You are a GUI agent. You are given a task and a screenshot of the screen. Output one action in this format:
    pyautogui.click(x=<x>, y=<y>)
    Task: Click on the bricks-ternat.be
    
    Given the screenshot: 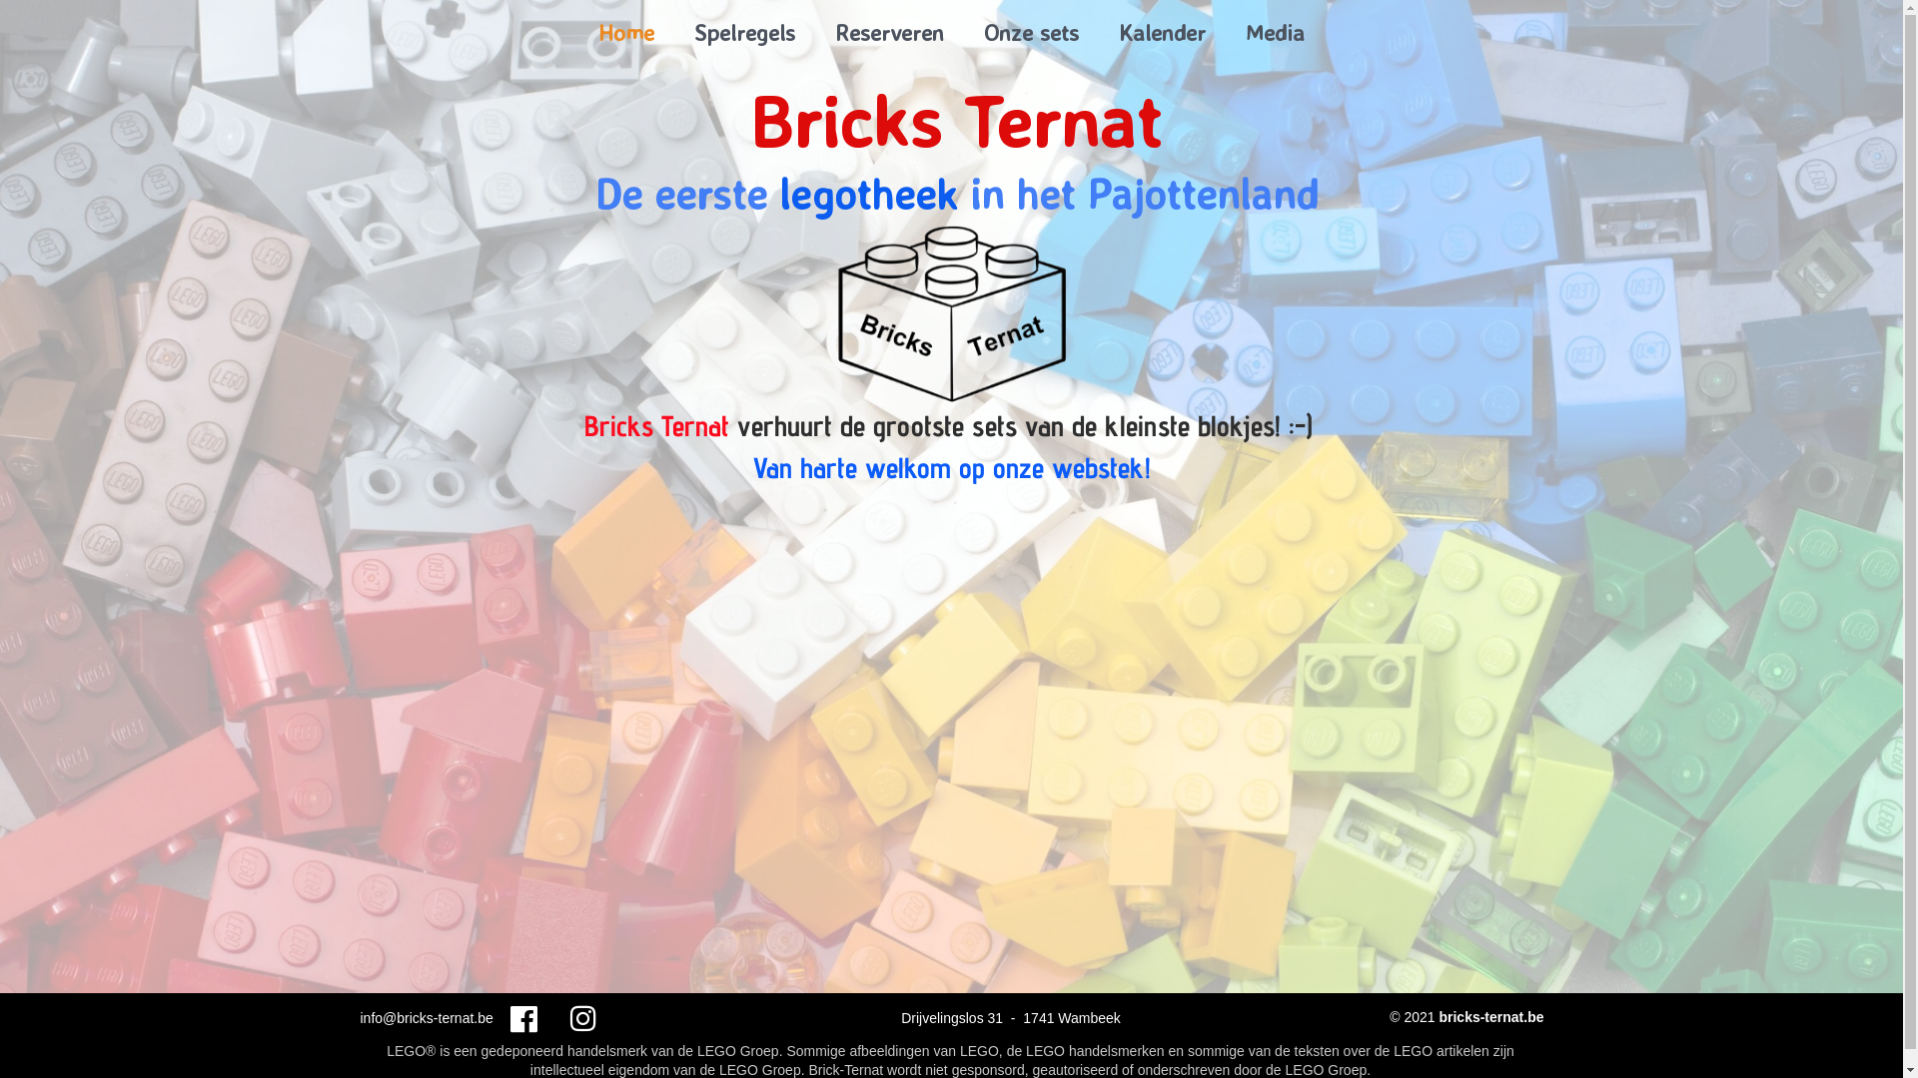 What is the action you would take?
    pyautogui.click(x=1490, y=1017)
    